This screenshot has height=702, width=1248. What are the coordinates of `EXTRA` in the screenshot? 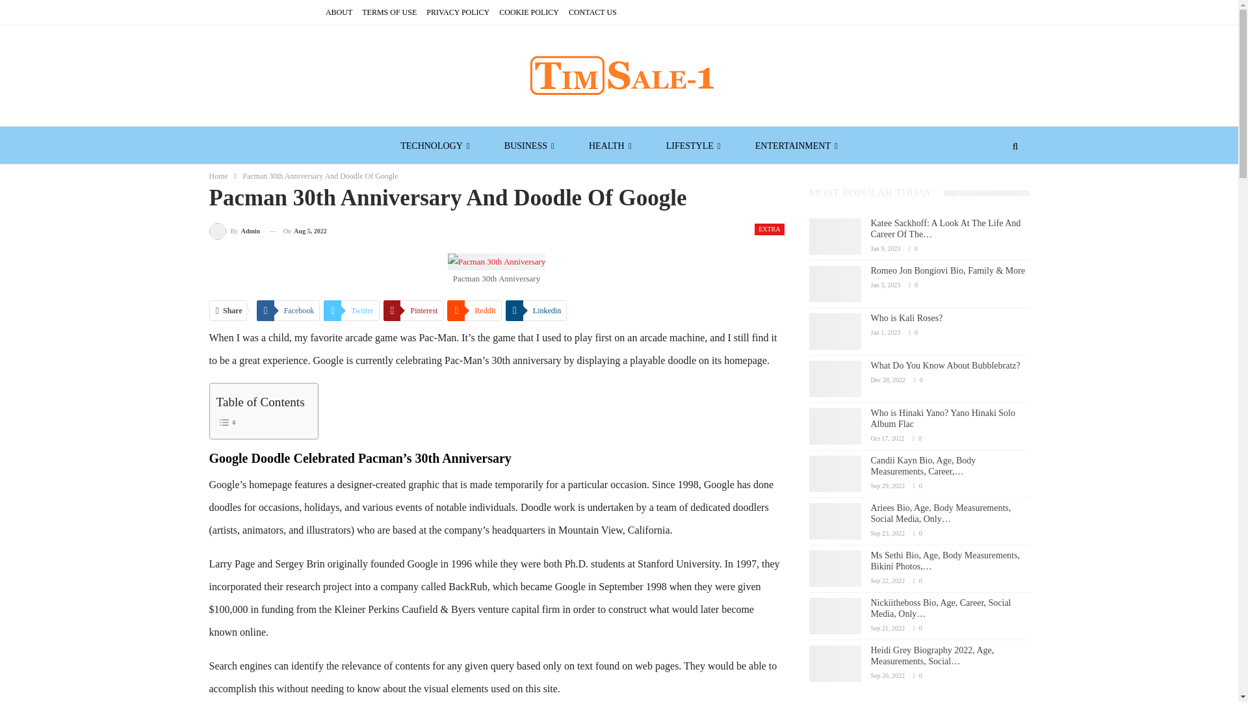 It's located at (769, 229).